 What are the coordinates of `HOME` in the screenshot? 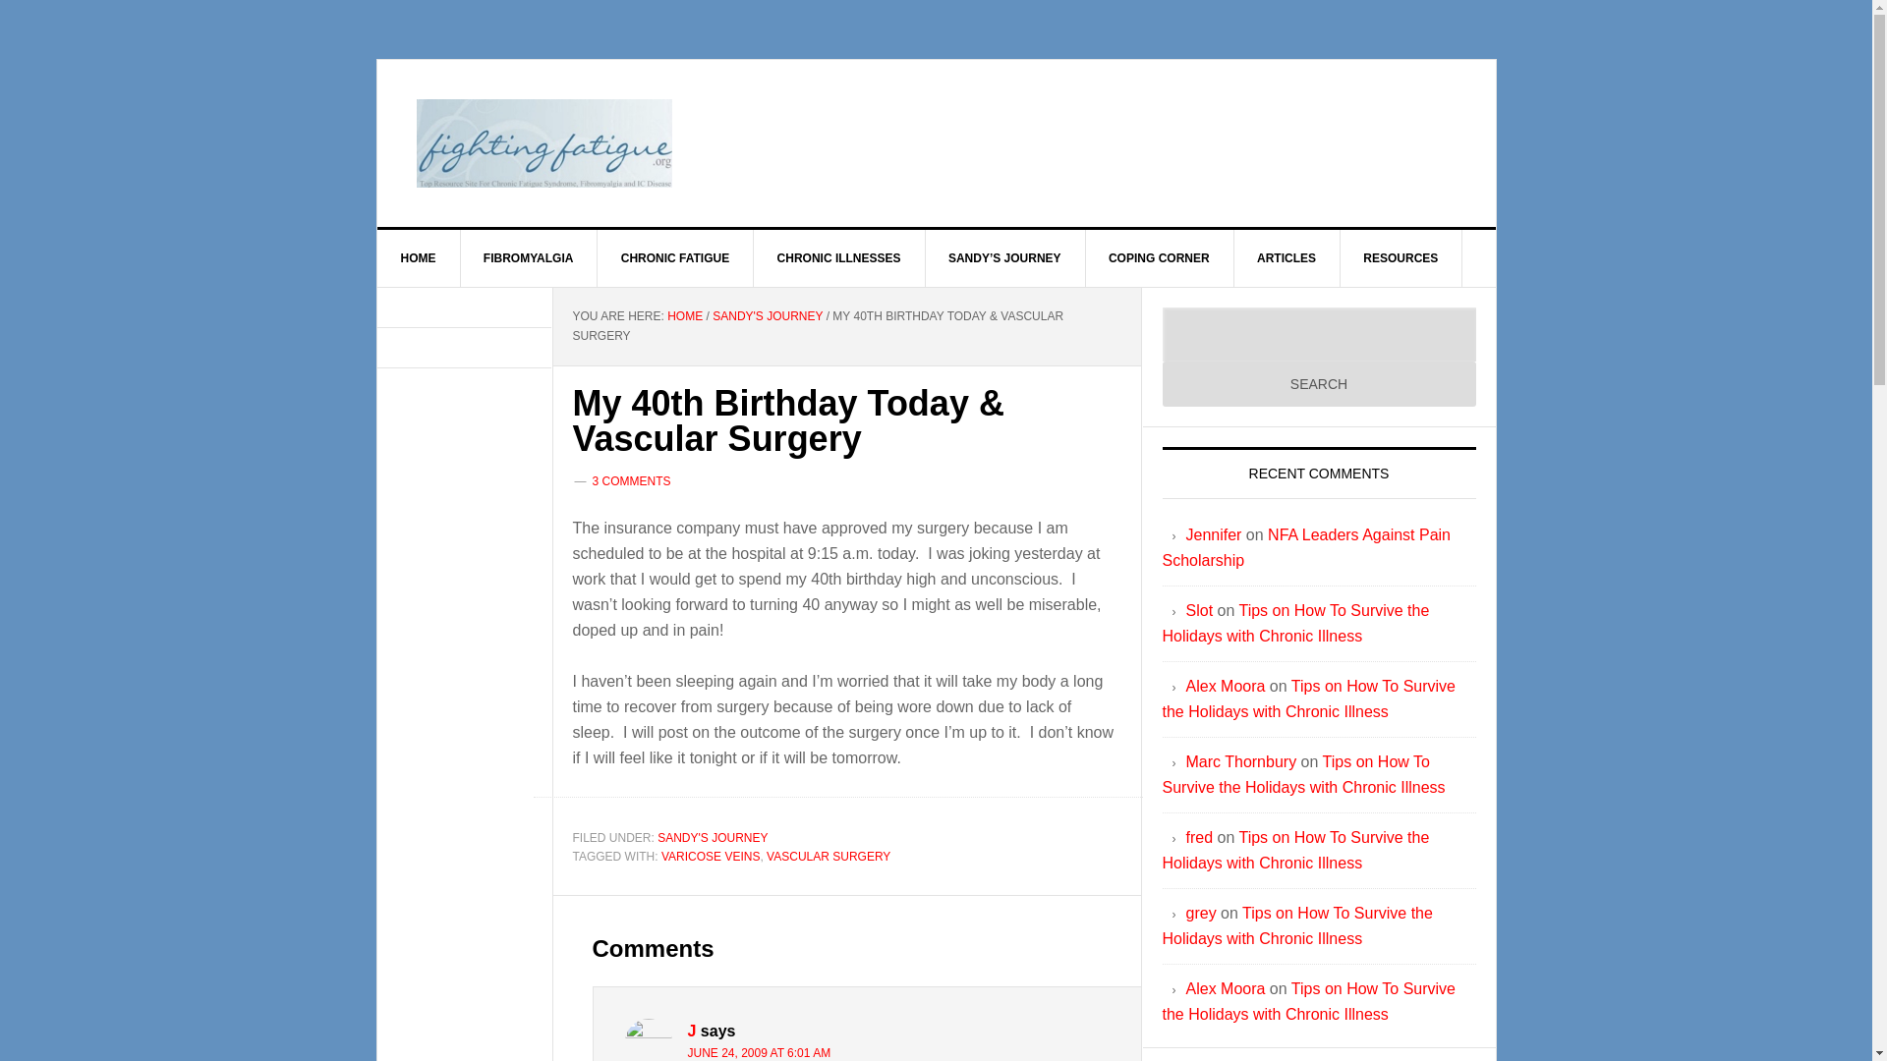 It's located at (419, 257).